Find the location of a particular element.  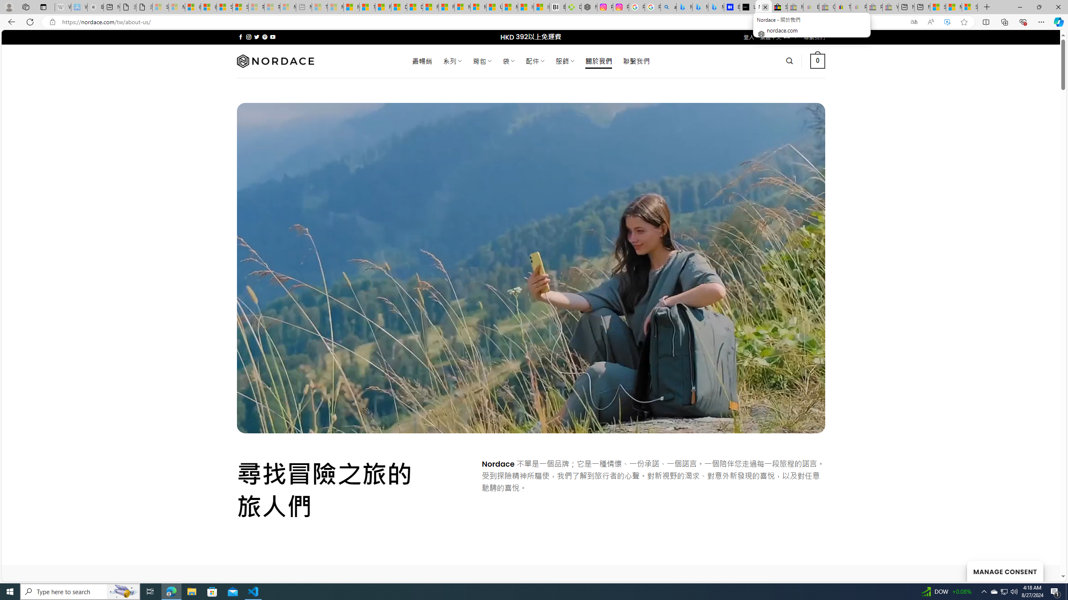

  0   is located at coordinates (818, 61).